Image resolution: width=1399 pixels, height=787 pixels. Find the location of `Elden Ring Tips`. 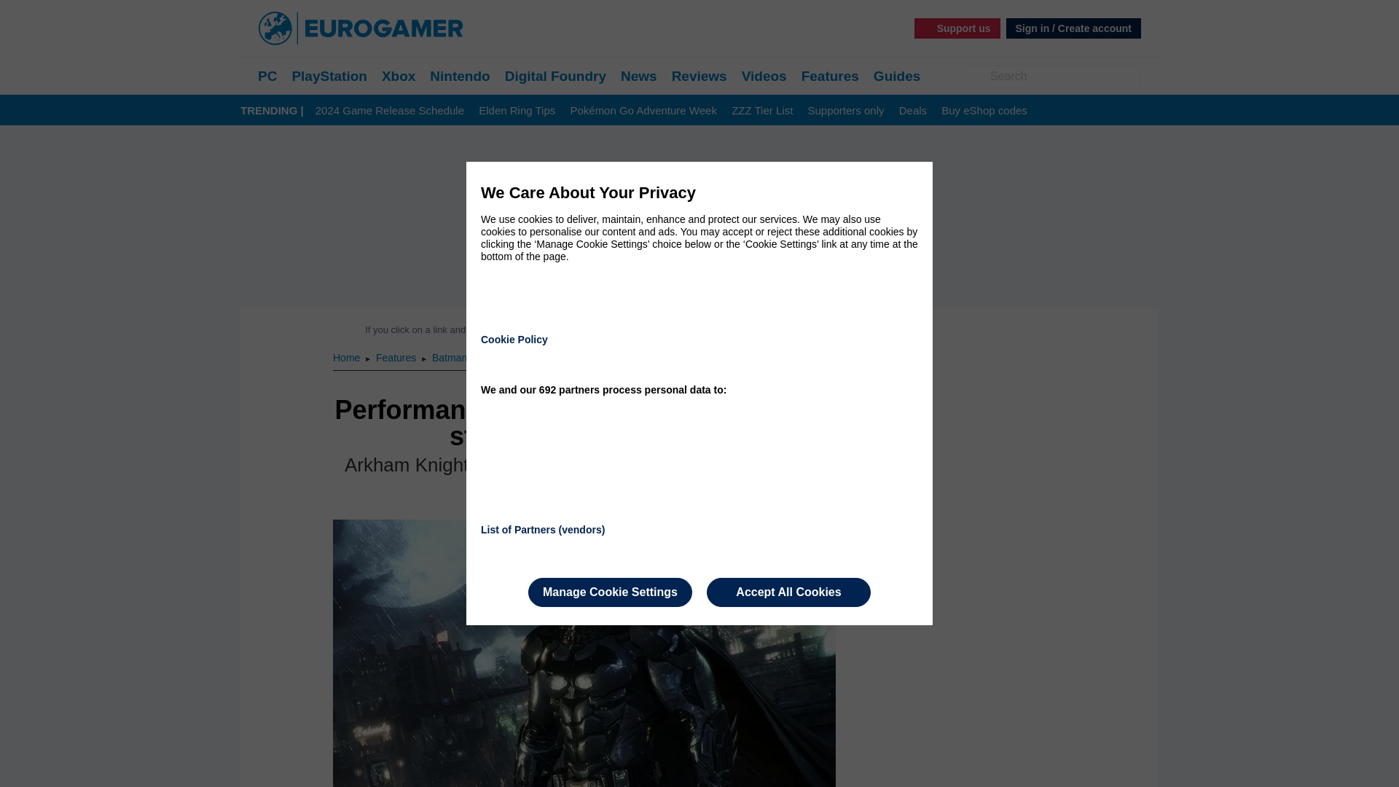

Elden Ring Tips is located at coordinates (517, 111).